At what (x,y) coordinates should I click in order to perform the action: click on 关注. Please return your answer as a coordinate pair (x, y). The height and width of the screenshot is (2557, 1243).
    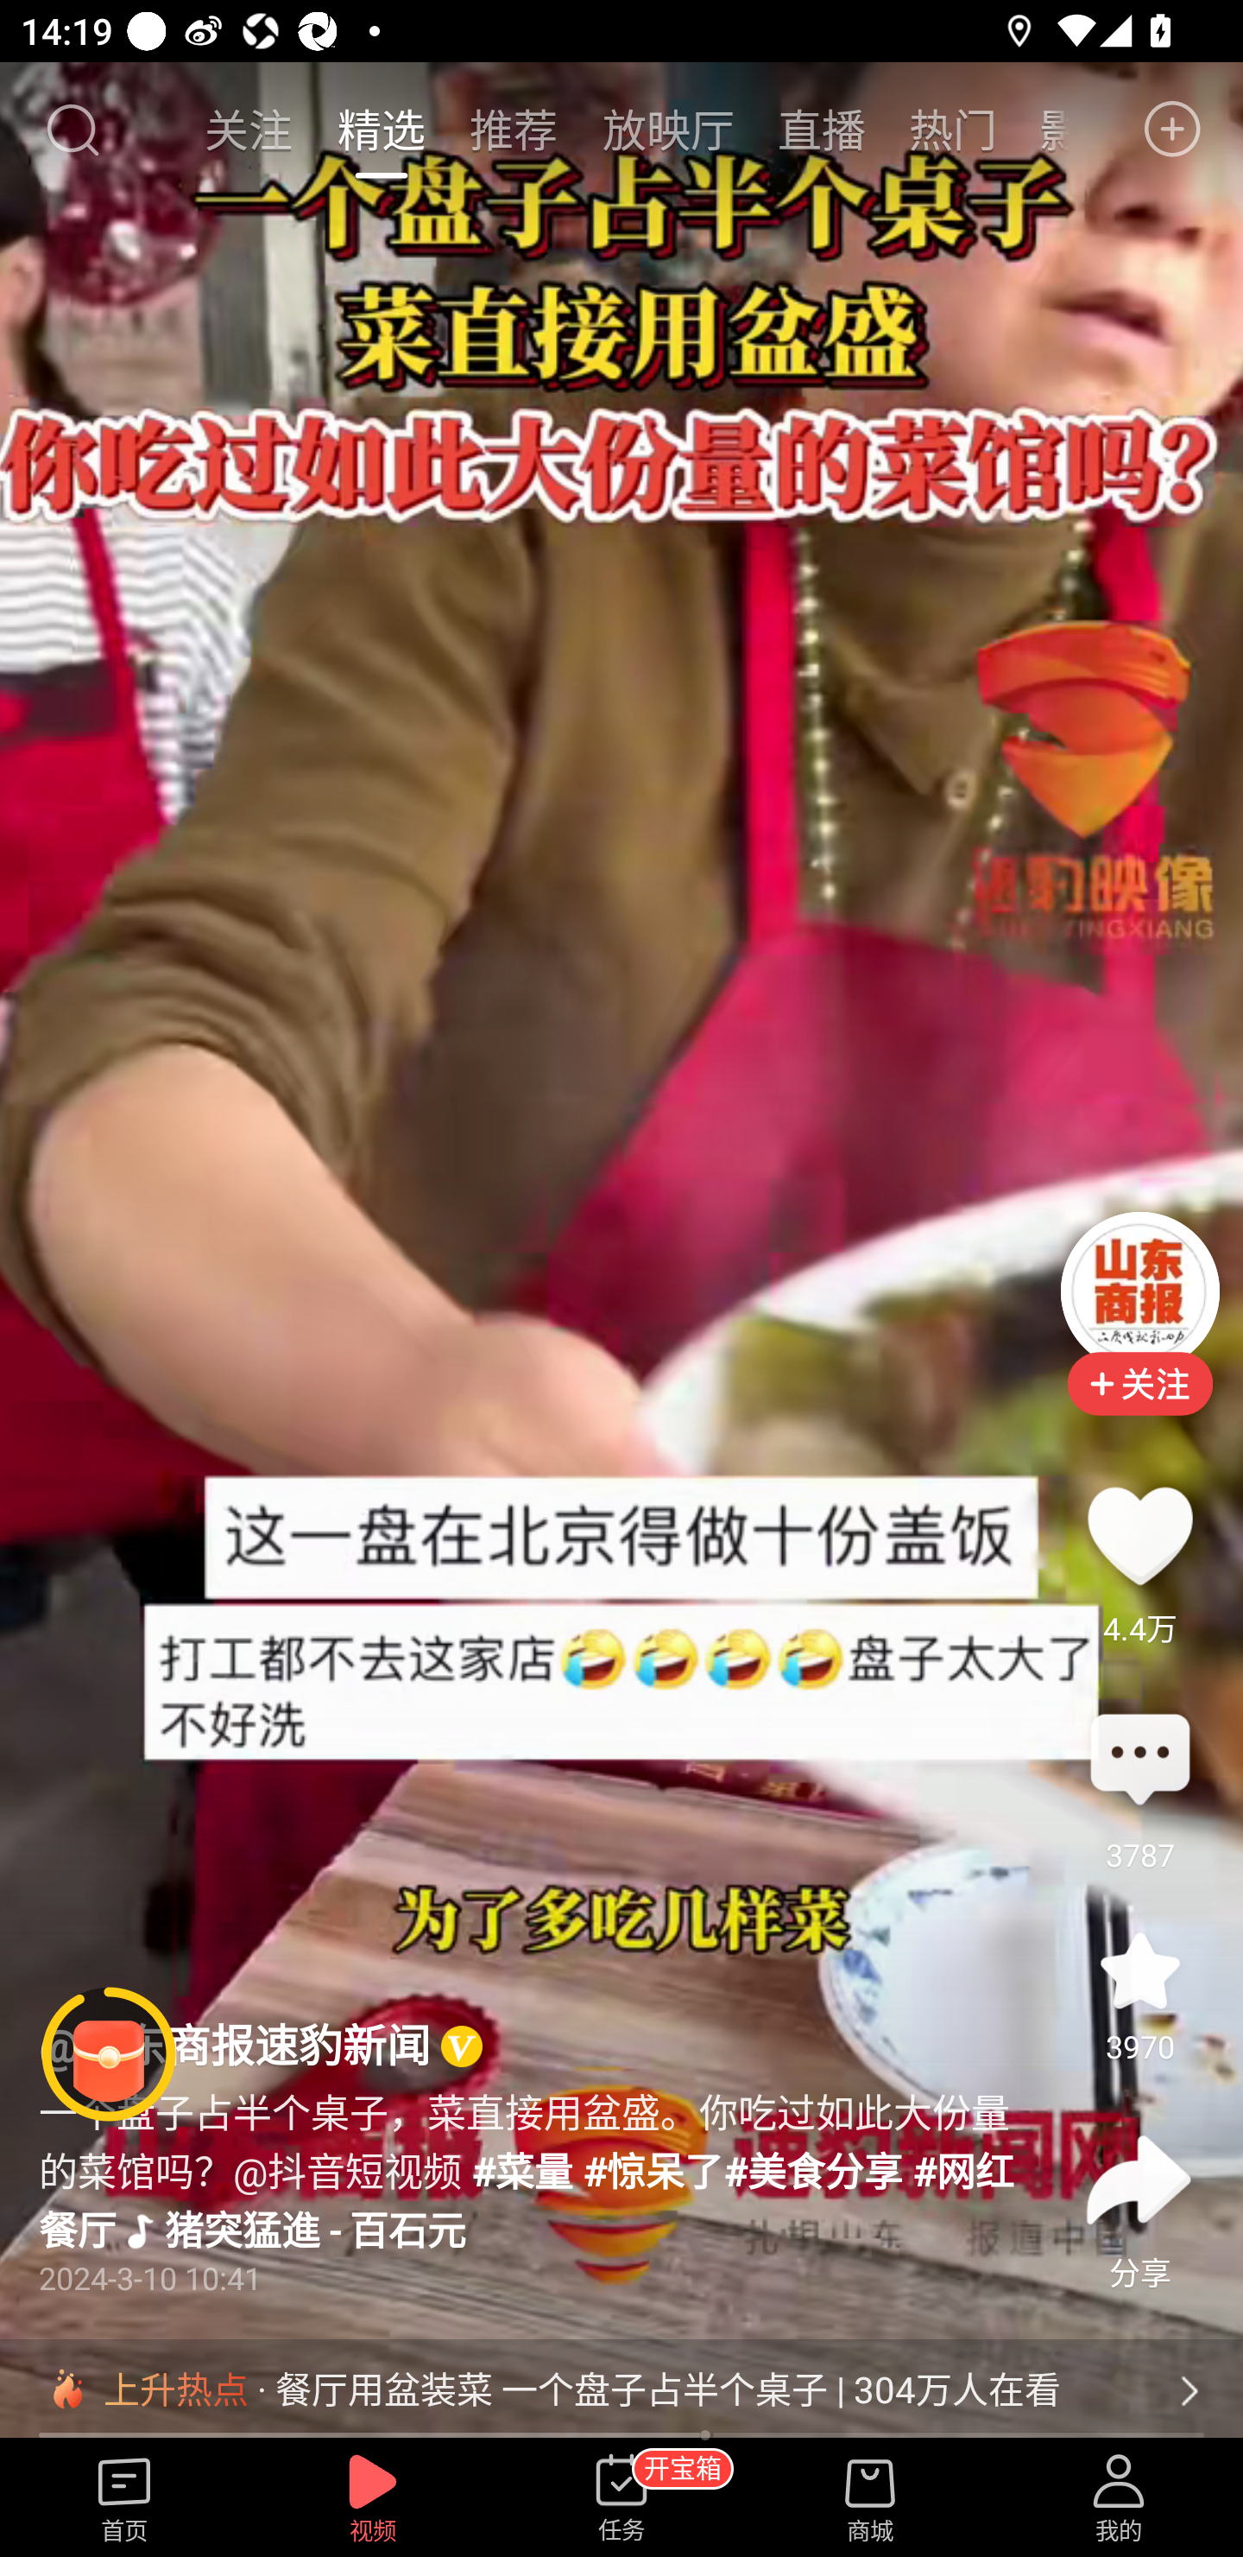
    Looking at the image, I should click on (250, 129).